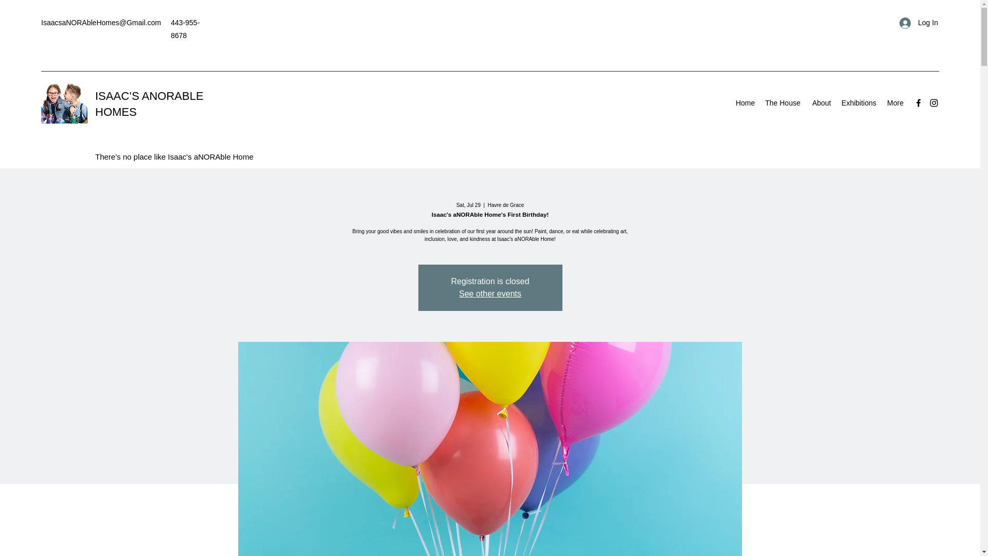 The width and height of the screenshot is (988, 556). Describe the element at coordinates (915, 23) in the screenshot. I see `Log In` at that location.